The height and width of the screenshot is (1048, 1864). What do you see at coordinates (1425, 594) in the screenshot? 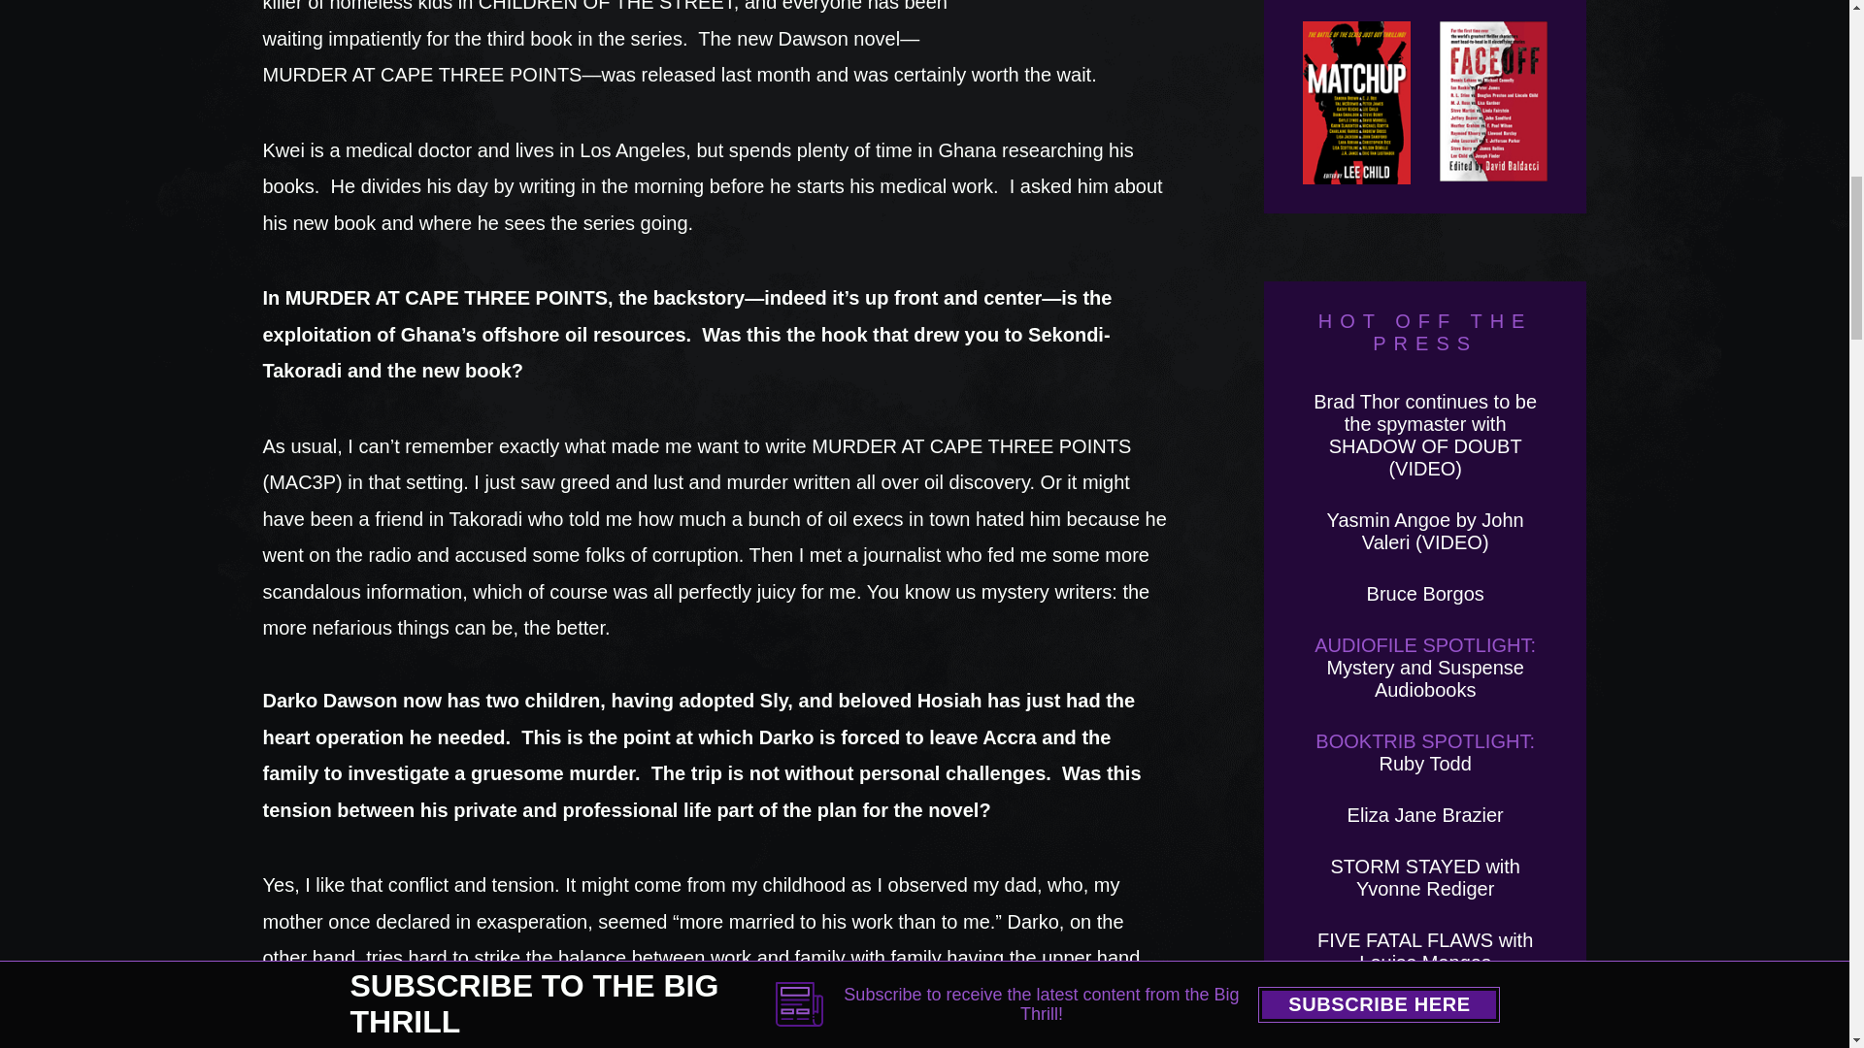
I see `Bruce Borgos` at bounding box center [1425, 594].